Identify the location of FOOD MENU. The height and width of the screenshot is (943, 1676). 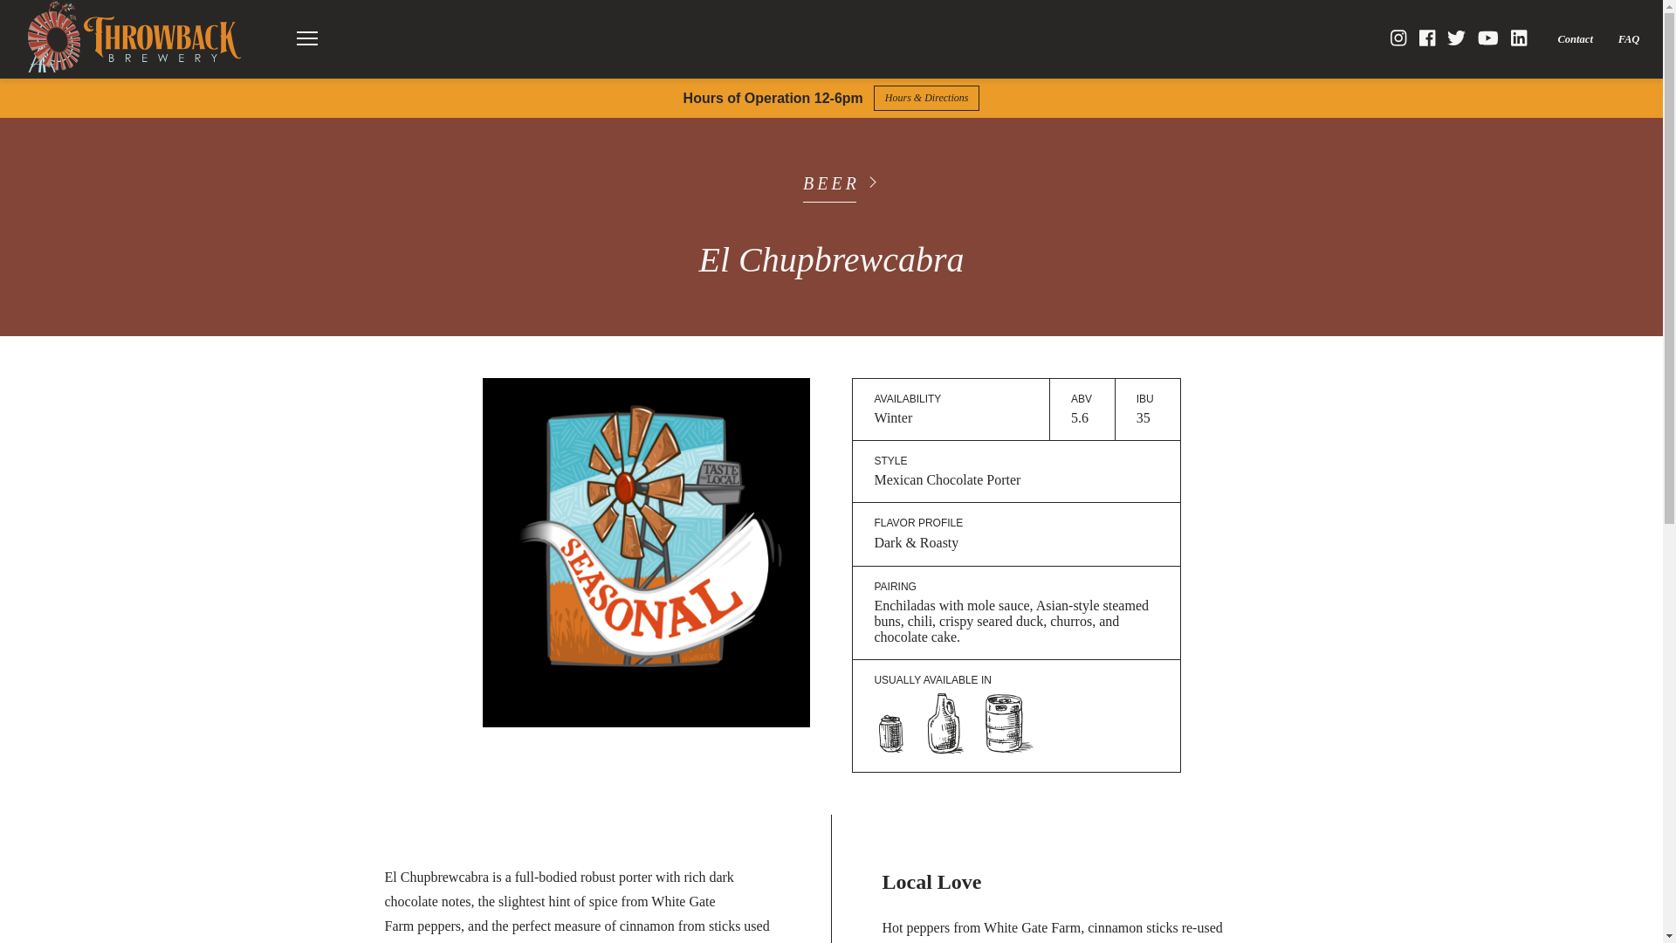
(335, 83).